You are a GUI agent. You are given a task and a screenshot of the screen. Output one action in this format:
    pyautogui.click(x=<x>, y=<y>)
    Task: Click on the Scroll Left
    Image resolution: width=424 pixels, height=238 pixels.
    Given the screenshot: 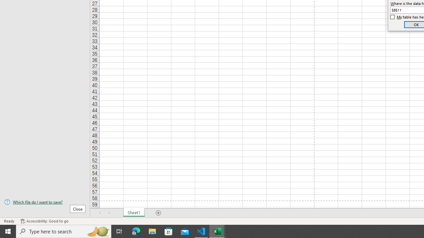 What is the action you would take?
    pyautogui.click(x=100, y=213)
    